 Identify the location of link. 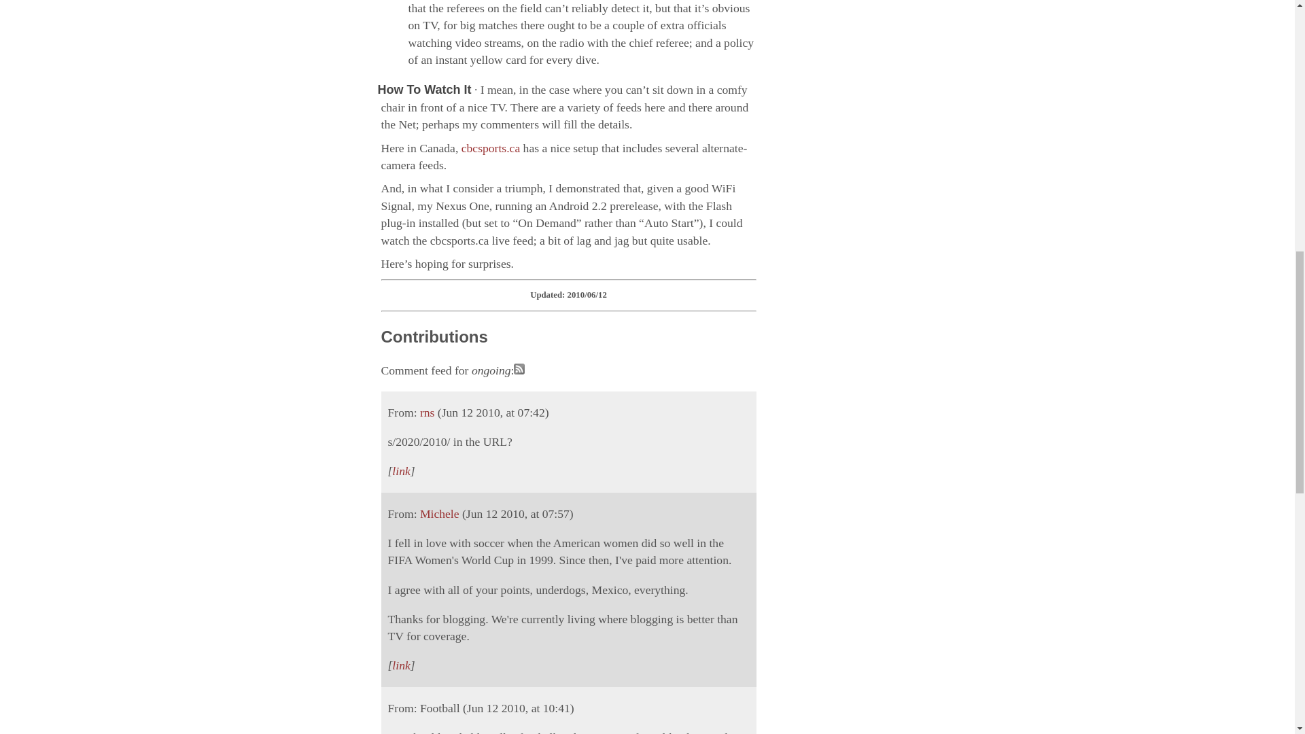
(401, 470).